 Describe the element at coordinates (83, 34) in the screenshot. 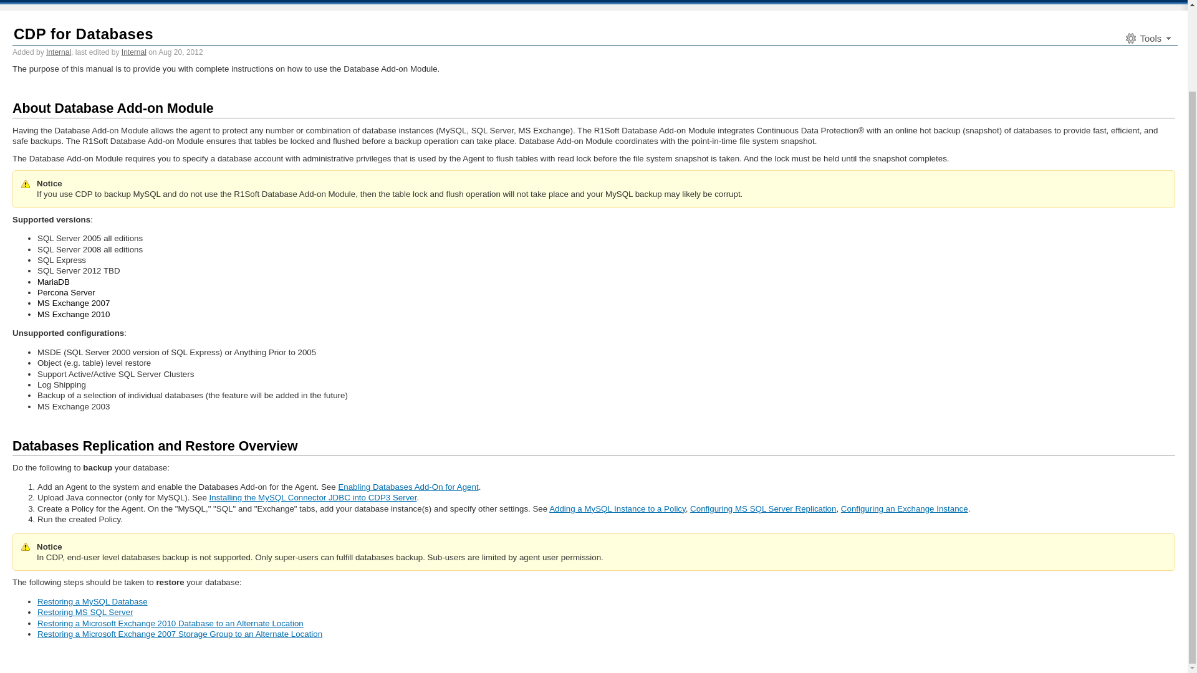

I see `CDP for Databases` at that location.